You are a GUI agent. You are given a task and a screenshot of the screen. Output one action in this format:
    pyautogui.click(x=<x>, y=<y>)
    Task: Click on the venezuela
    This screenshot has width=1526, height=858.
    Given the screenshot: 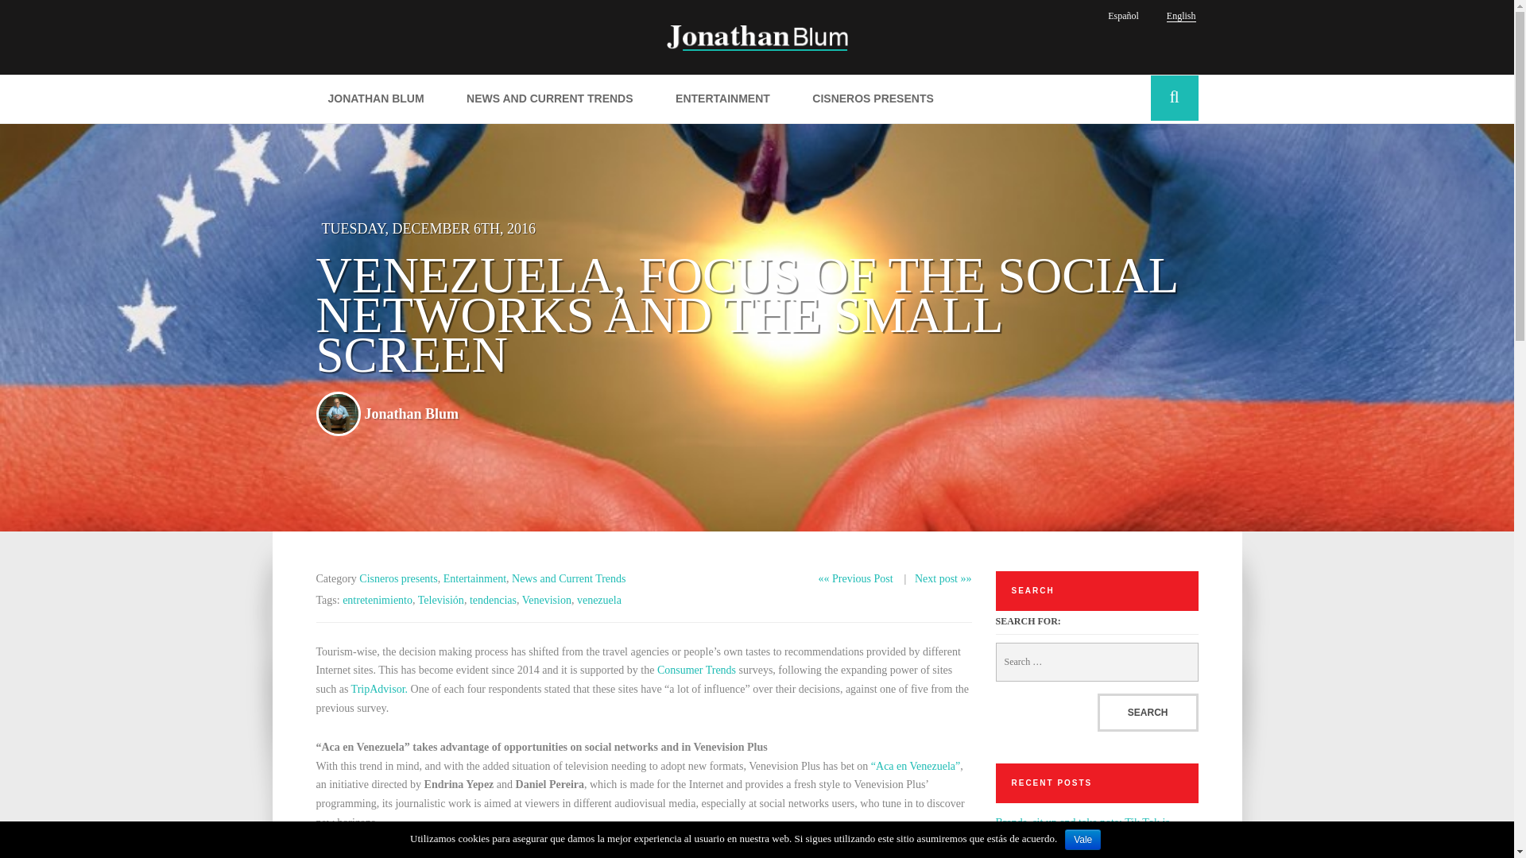 What is the action you would take?
    pyautogui.click(x=598, y=600)
    